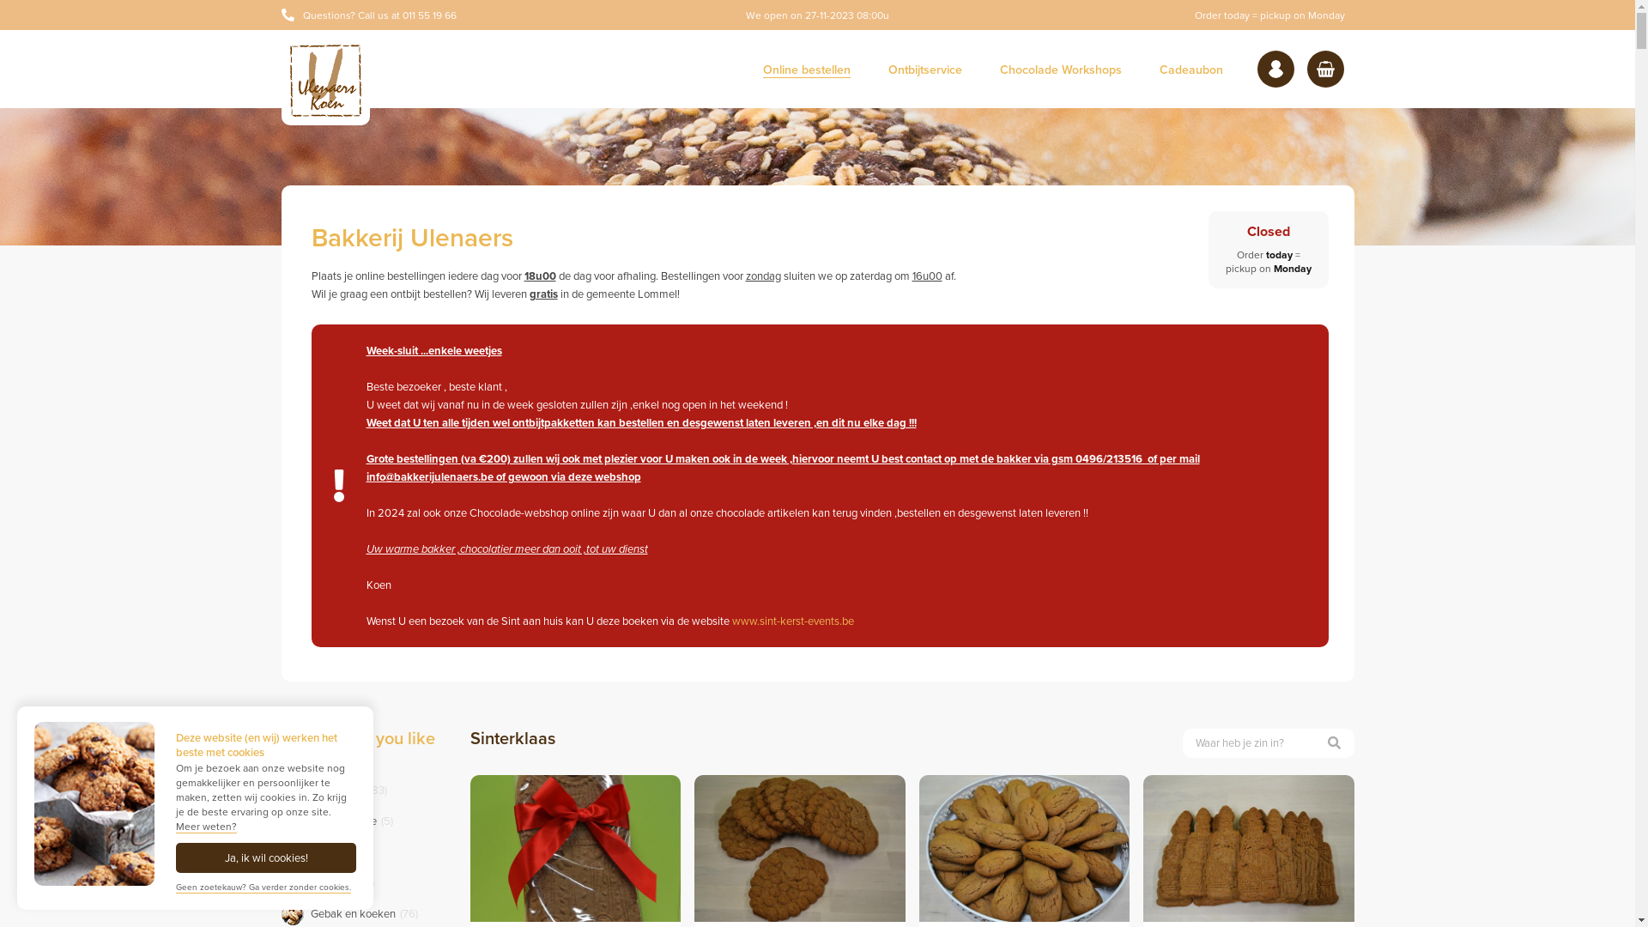 The height and width of the screenshot is (927, 1648). Describe the element at coordinates (792, 621) in the screenshot. I see `www.sint-kerst-events.be` at that location.